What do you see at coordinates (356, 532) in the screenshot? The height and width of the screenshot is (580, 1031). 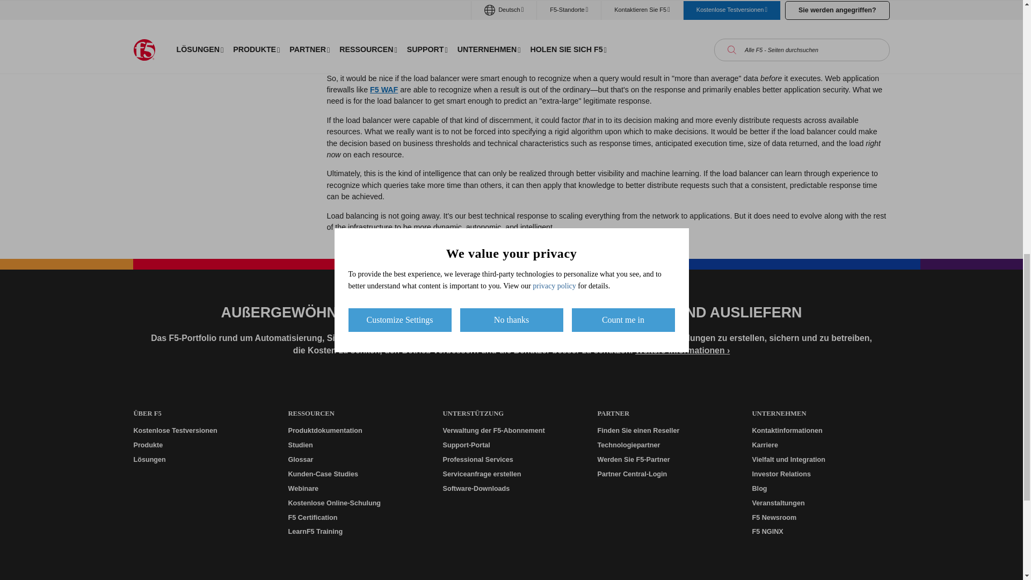 I see `LearnF5 Training` at bounding box center [356, 532].